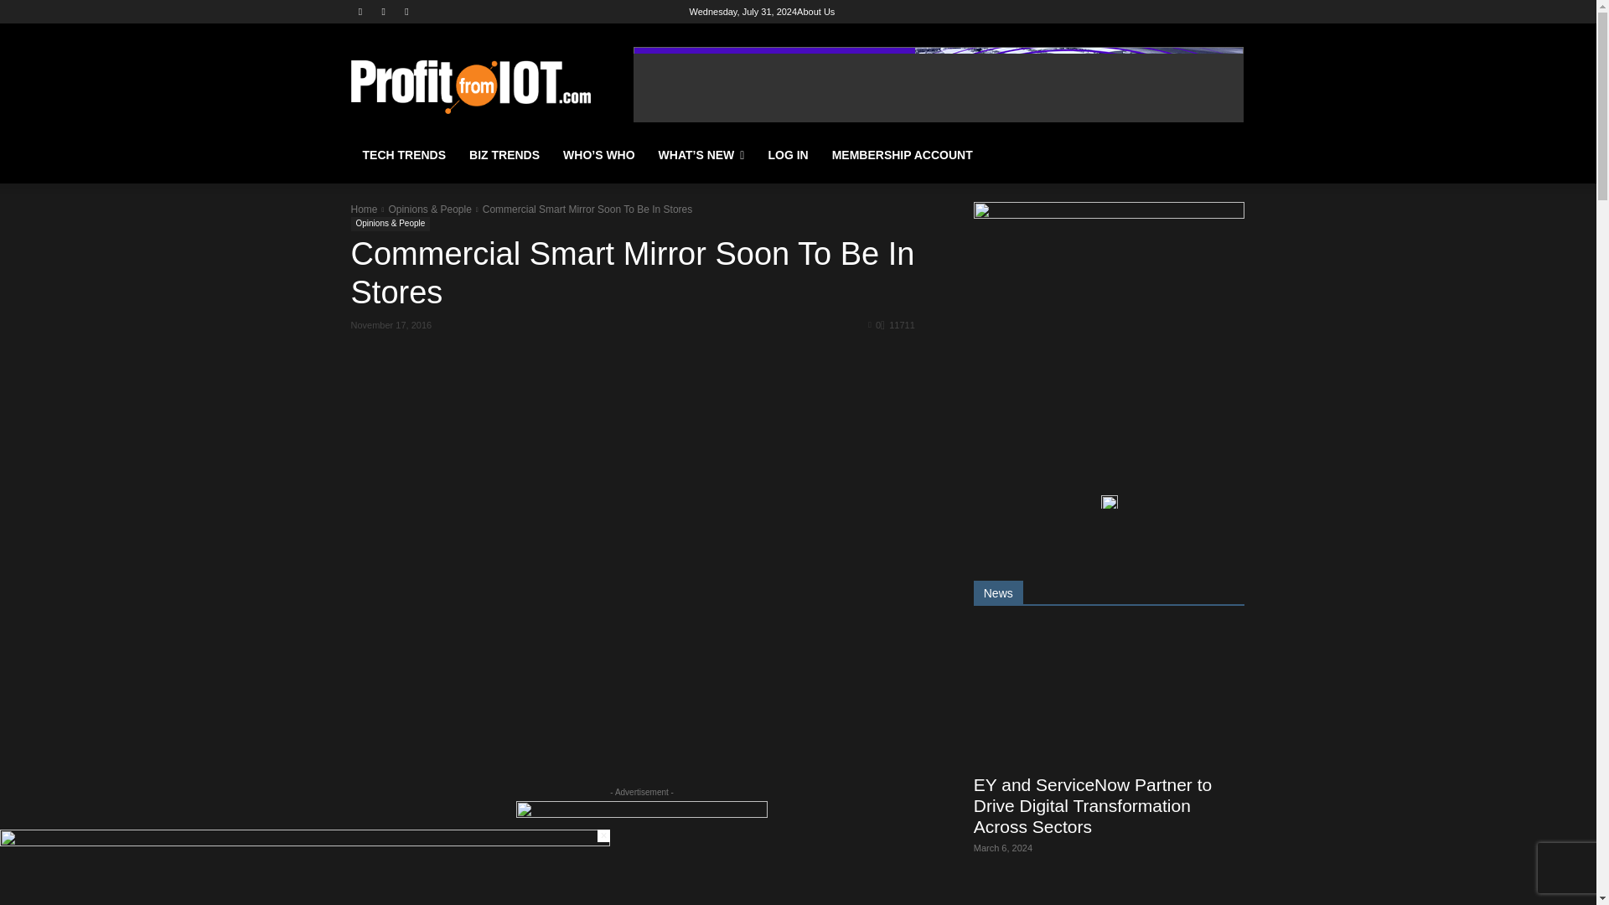 The height and width of the screenshot is (905, 1609). What do you see at coordinates (504, 154) in the screenshot?
I see `BIZ TRENDS` at bounding box center [504, 154].